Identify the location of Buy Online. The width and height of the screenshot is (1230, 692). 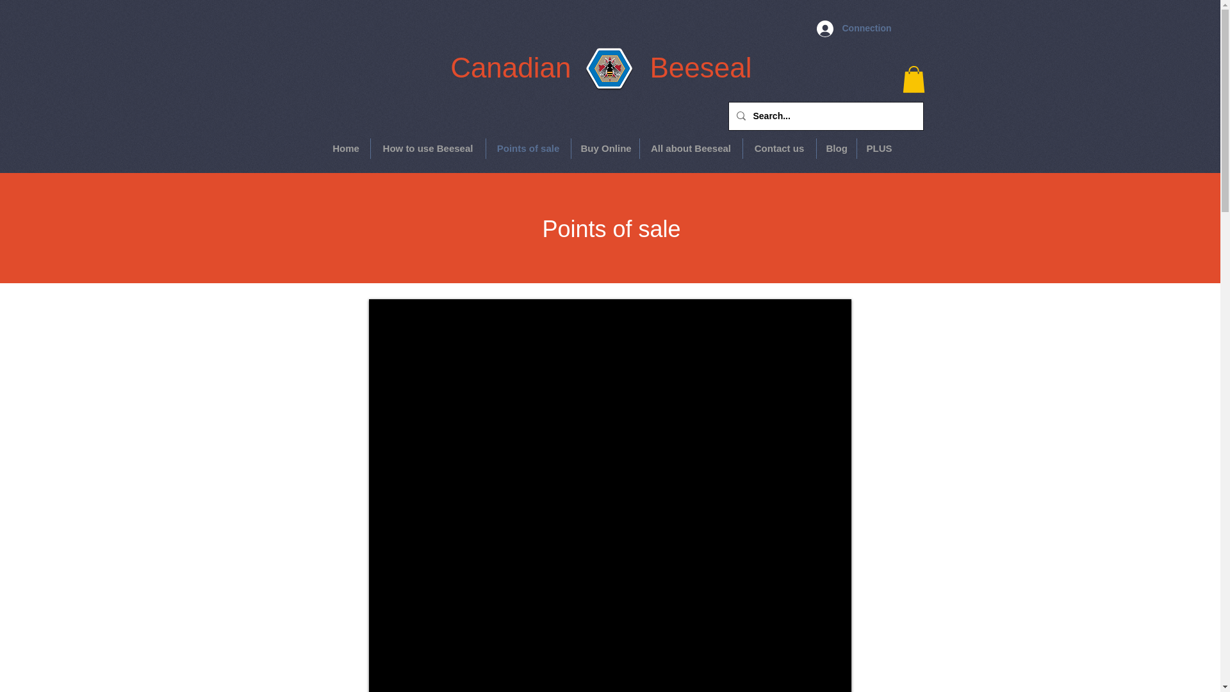
(605, 149).